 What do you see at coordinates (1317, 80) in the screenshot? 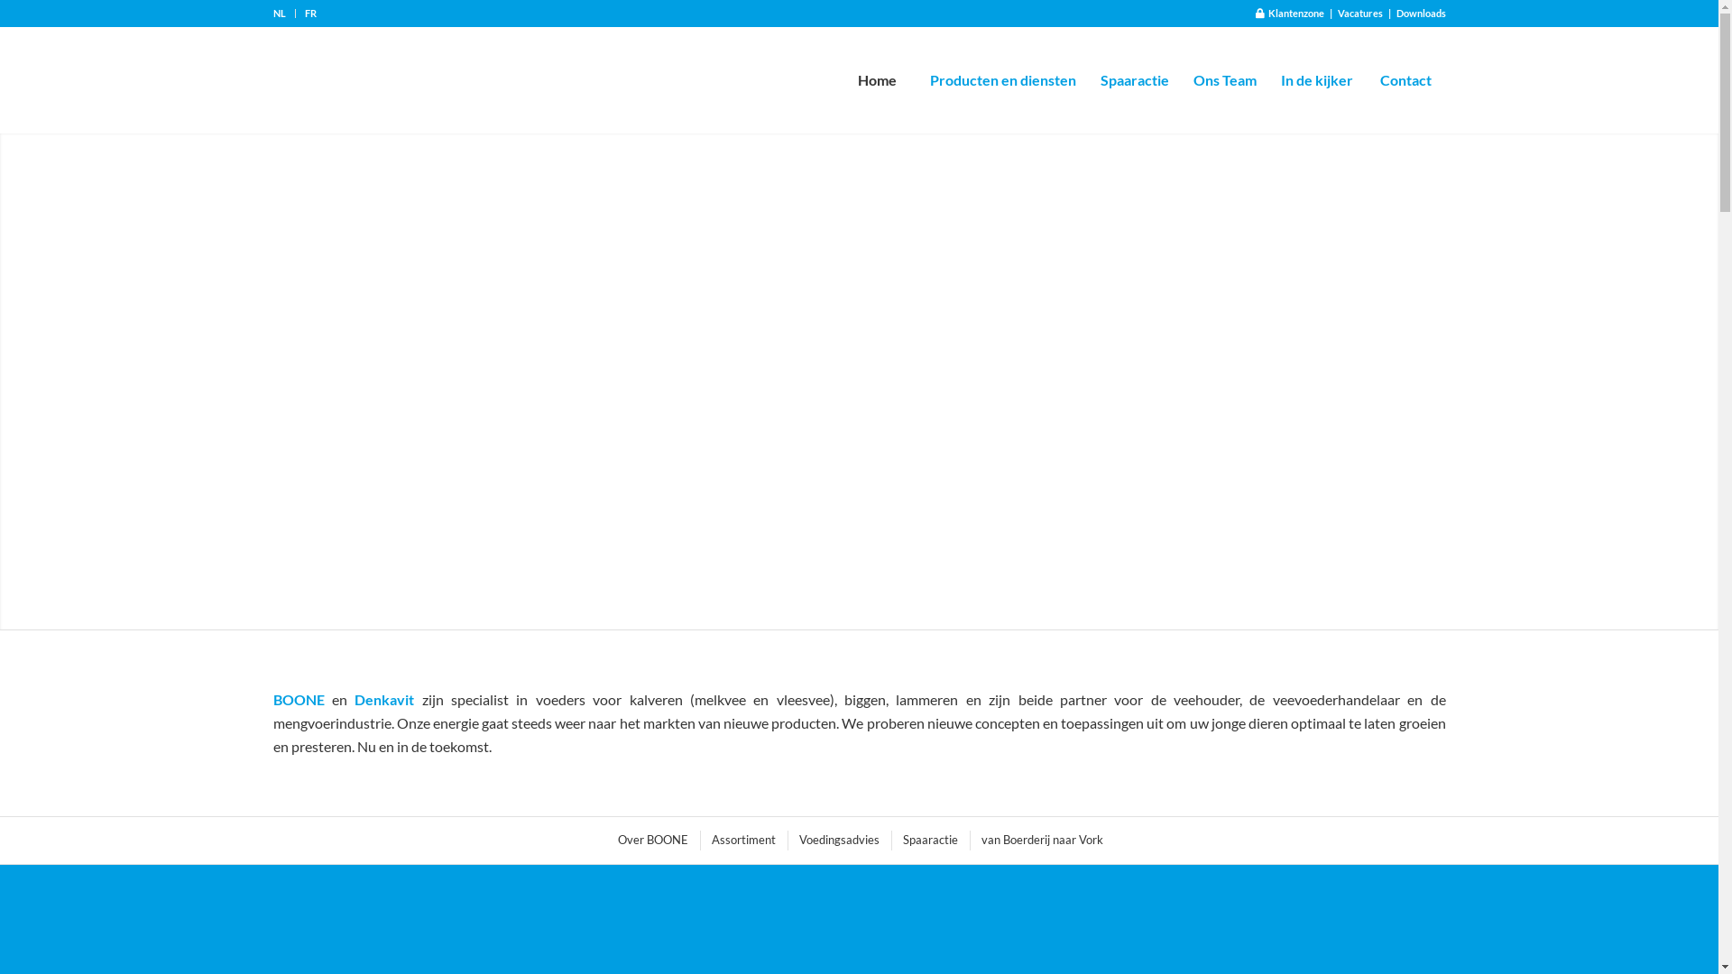
I see `In de kijker` at bounding box center [1317, 80].